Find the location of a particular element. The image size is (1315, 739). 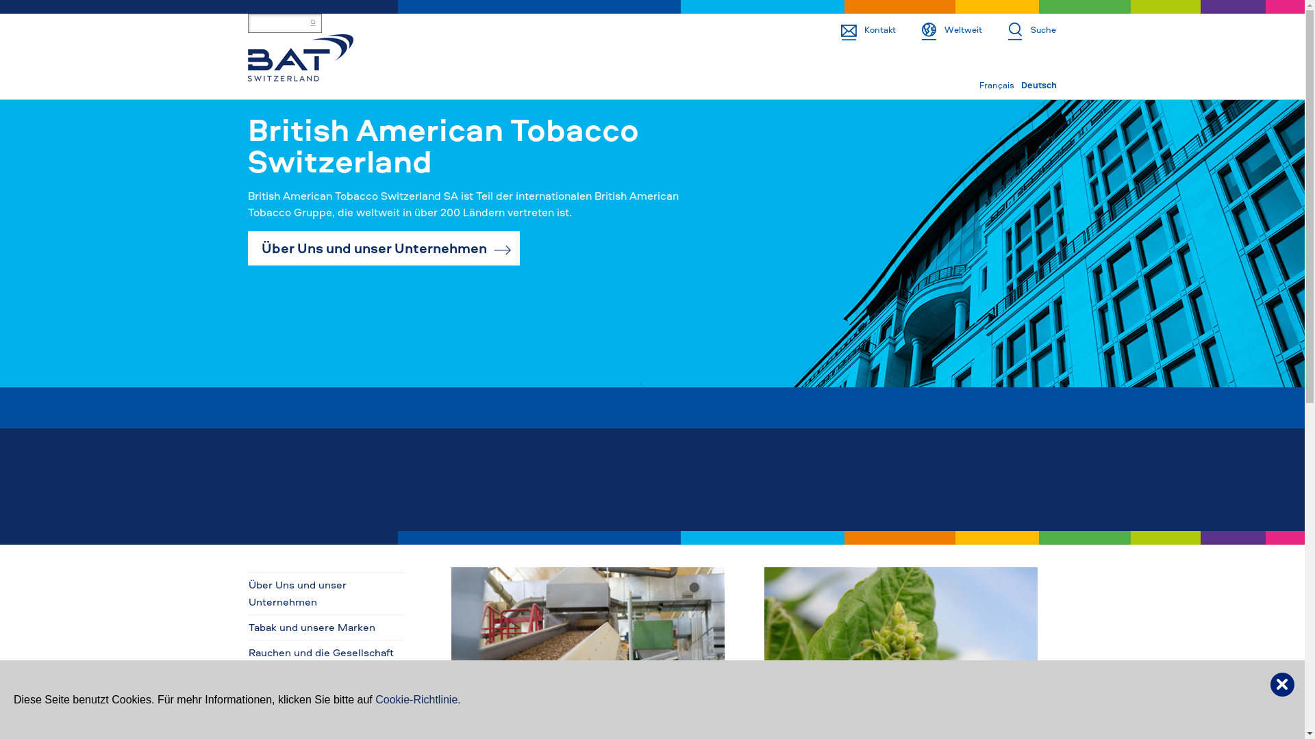

Tabak und unsere Marken is located at coordinates (326, 627).